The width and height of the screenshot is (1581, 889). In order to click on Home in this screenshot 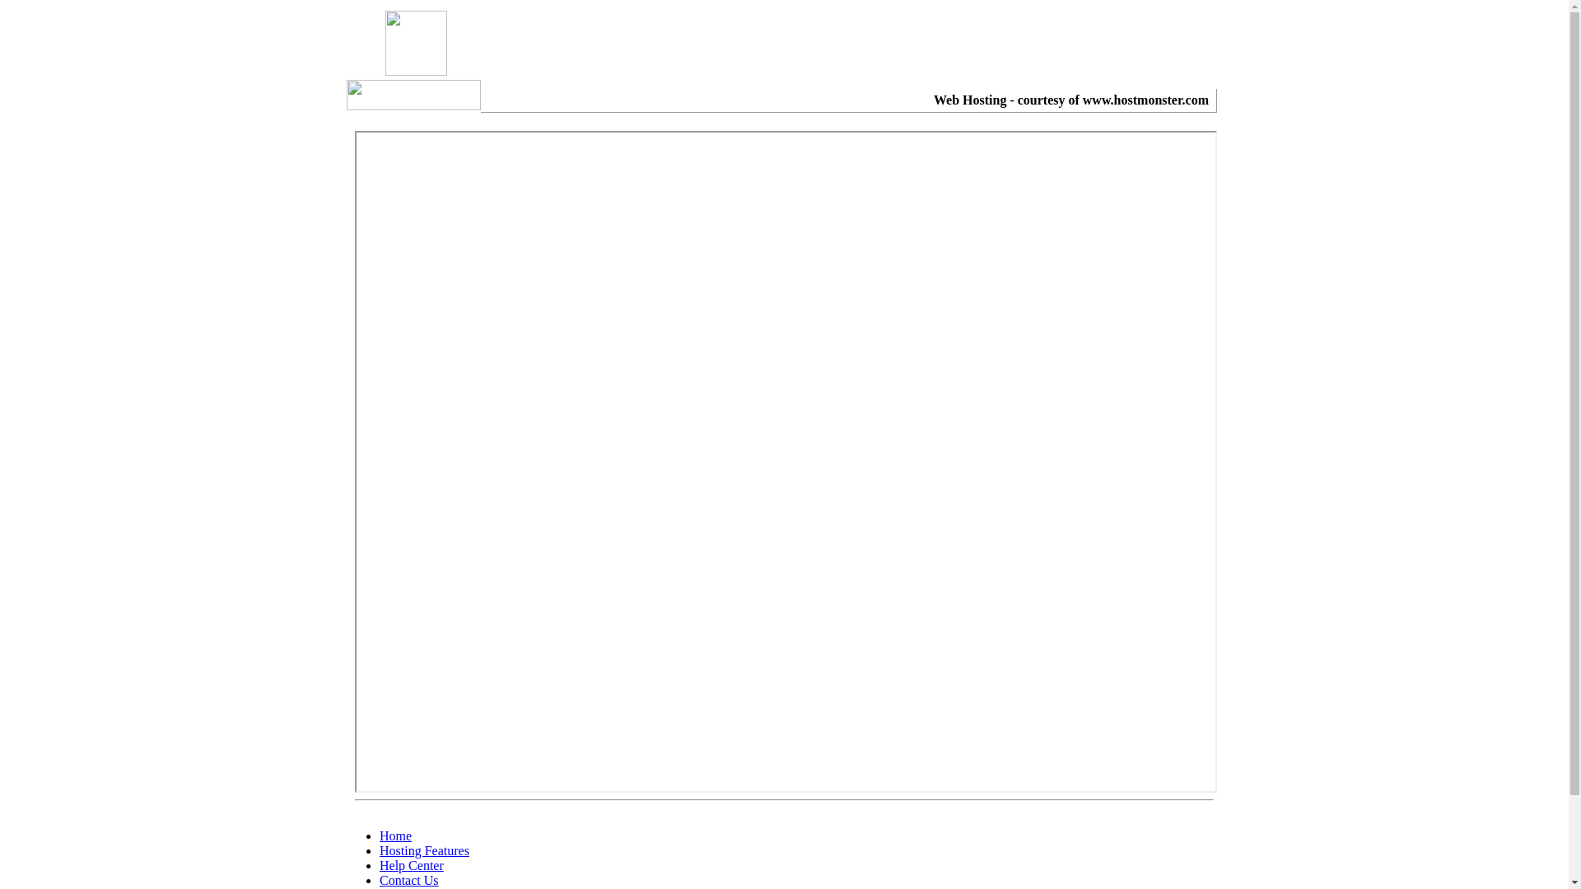, I will do `click(395, 836)`.